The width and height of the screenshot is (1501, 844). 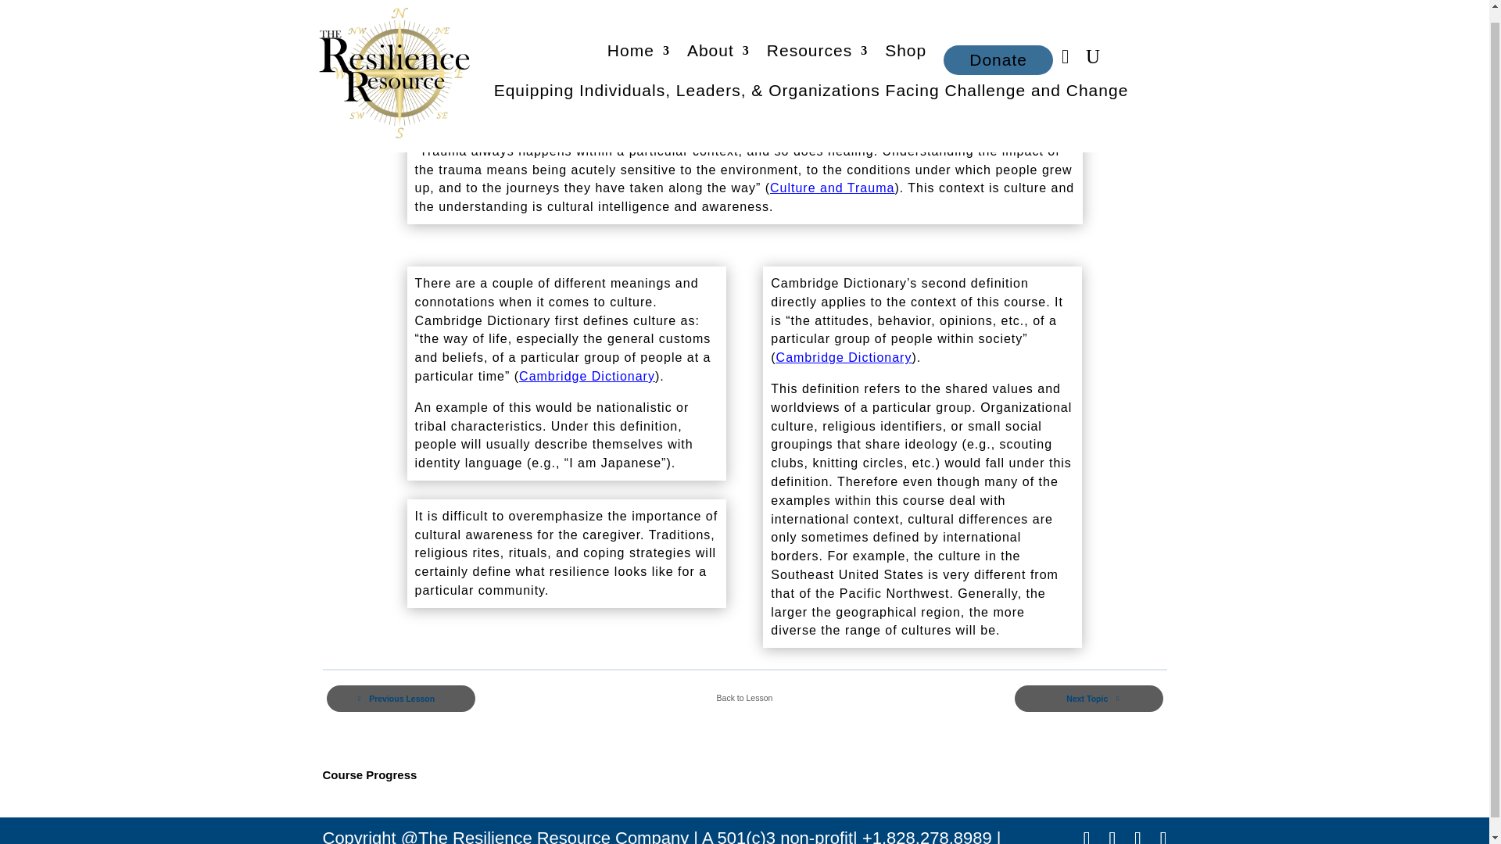 What do you see at coordinates (905, 42) in the screenshot?
I see `Shop` at bounding box center [905, 42].